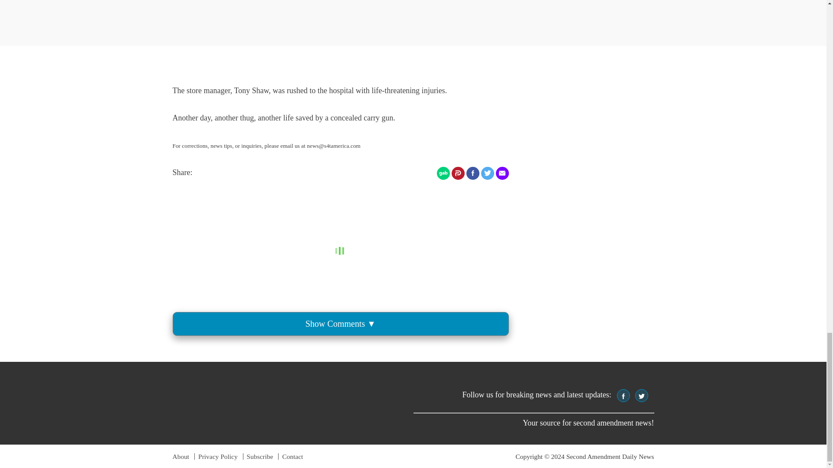 This screenshot has width=833, height=468. Describe the element at coordinates (472, 173) in the screenshot. I see `Share on Facebook` at that location.